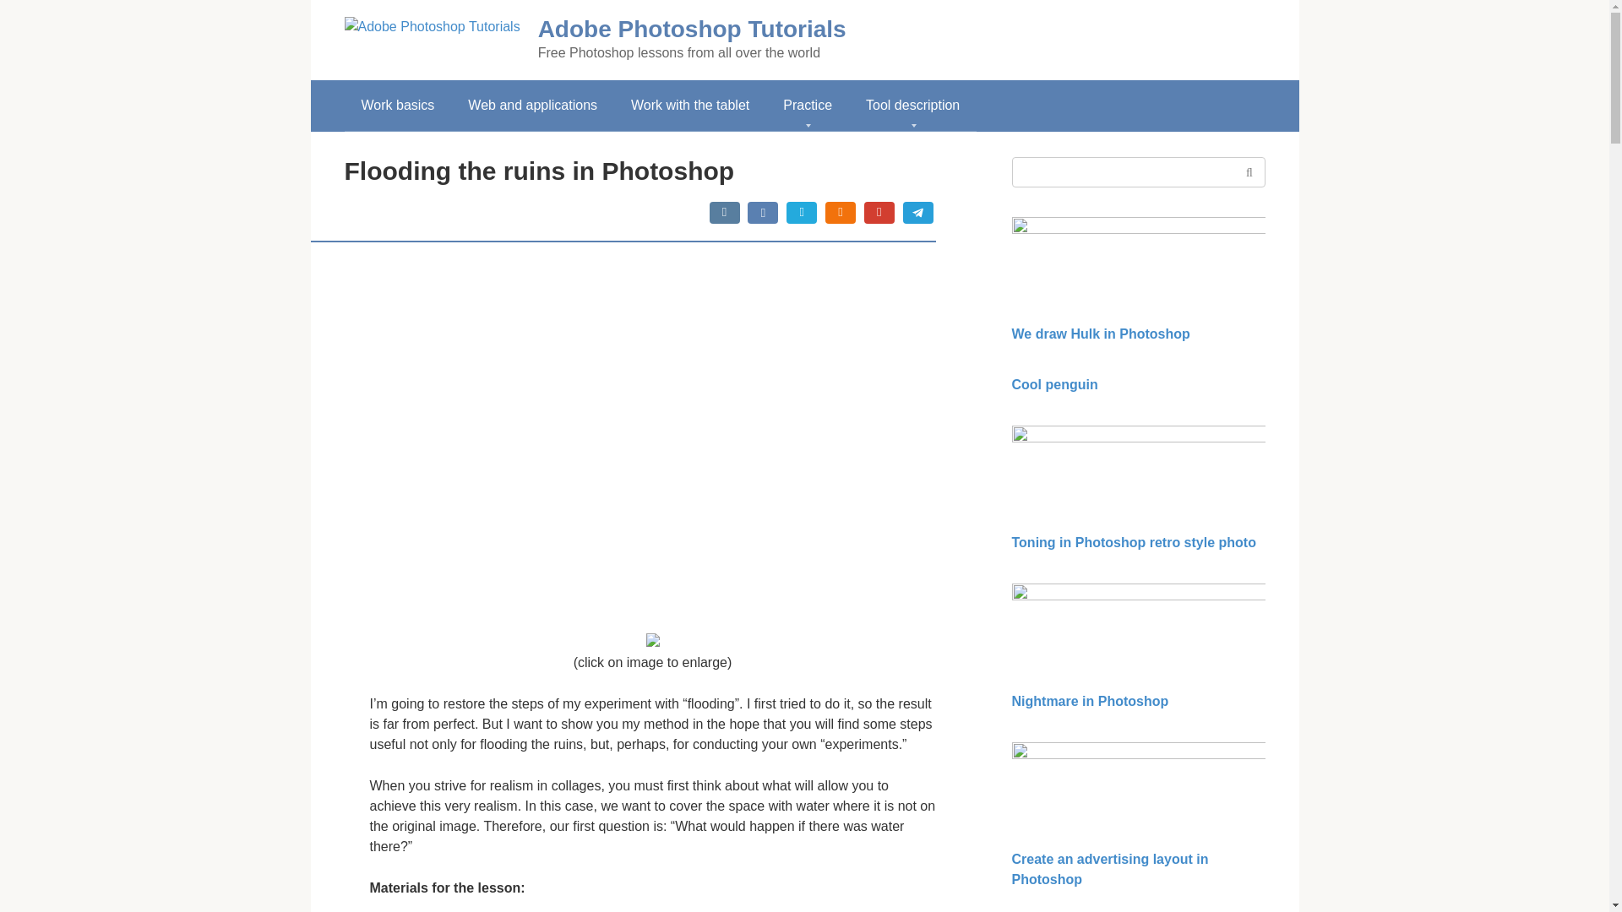 The width and height of the screenshot is (1622, 912). I want to click on Cool penguin, so click(1054, 385).